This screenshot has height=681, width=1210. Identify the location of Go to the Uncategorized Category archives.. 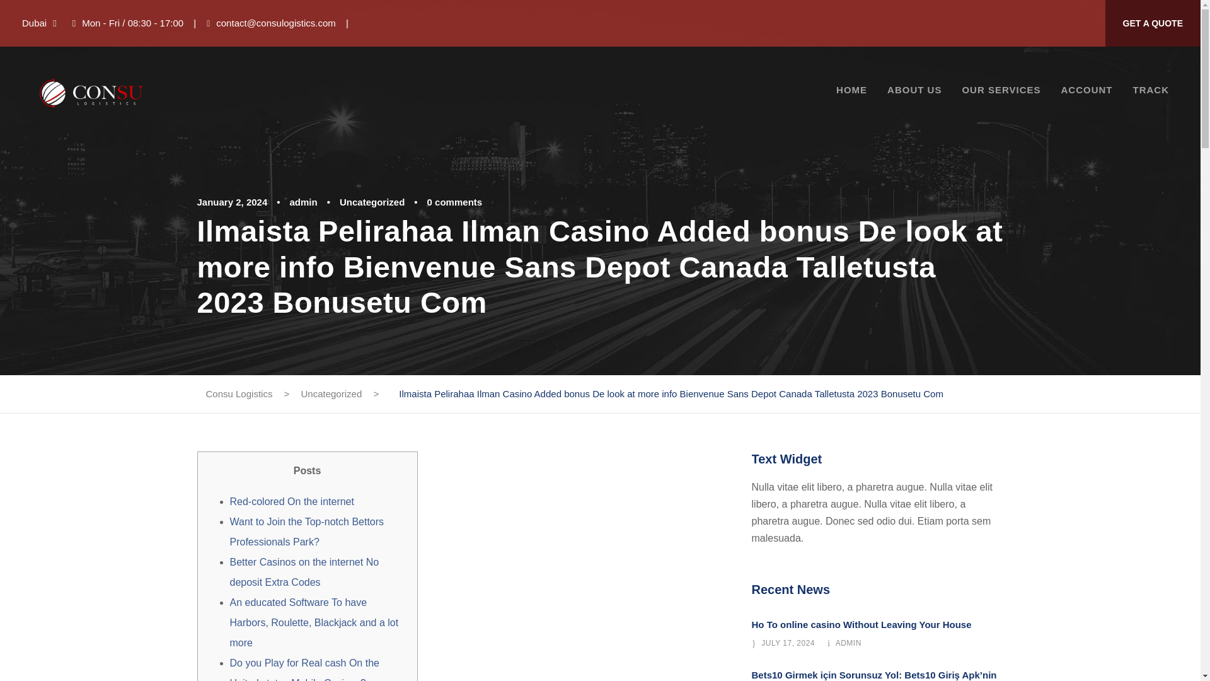
(331, 393).